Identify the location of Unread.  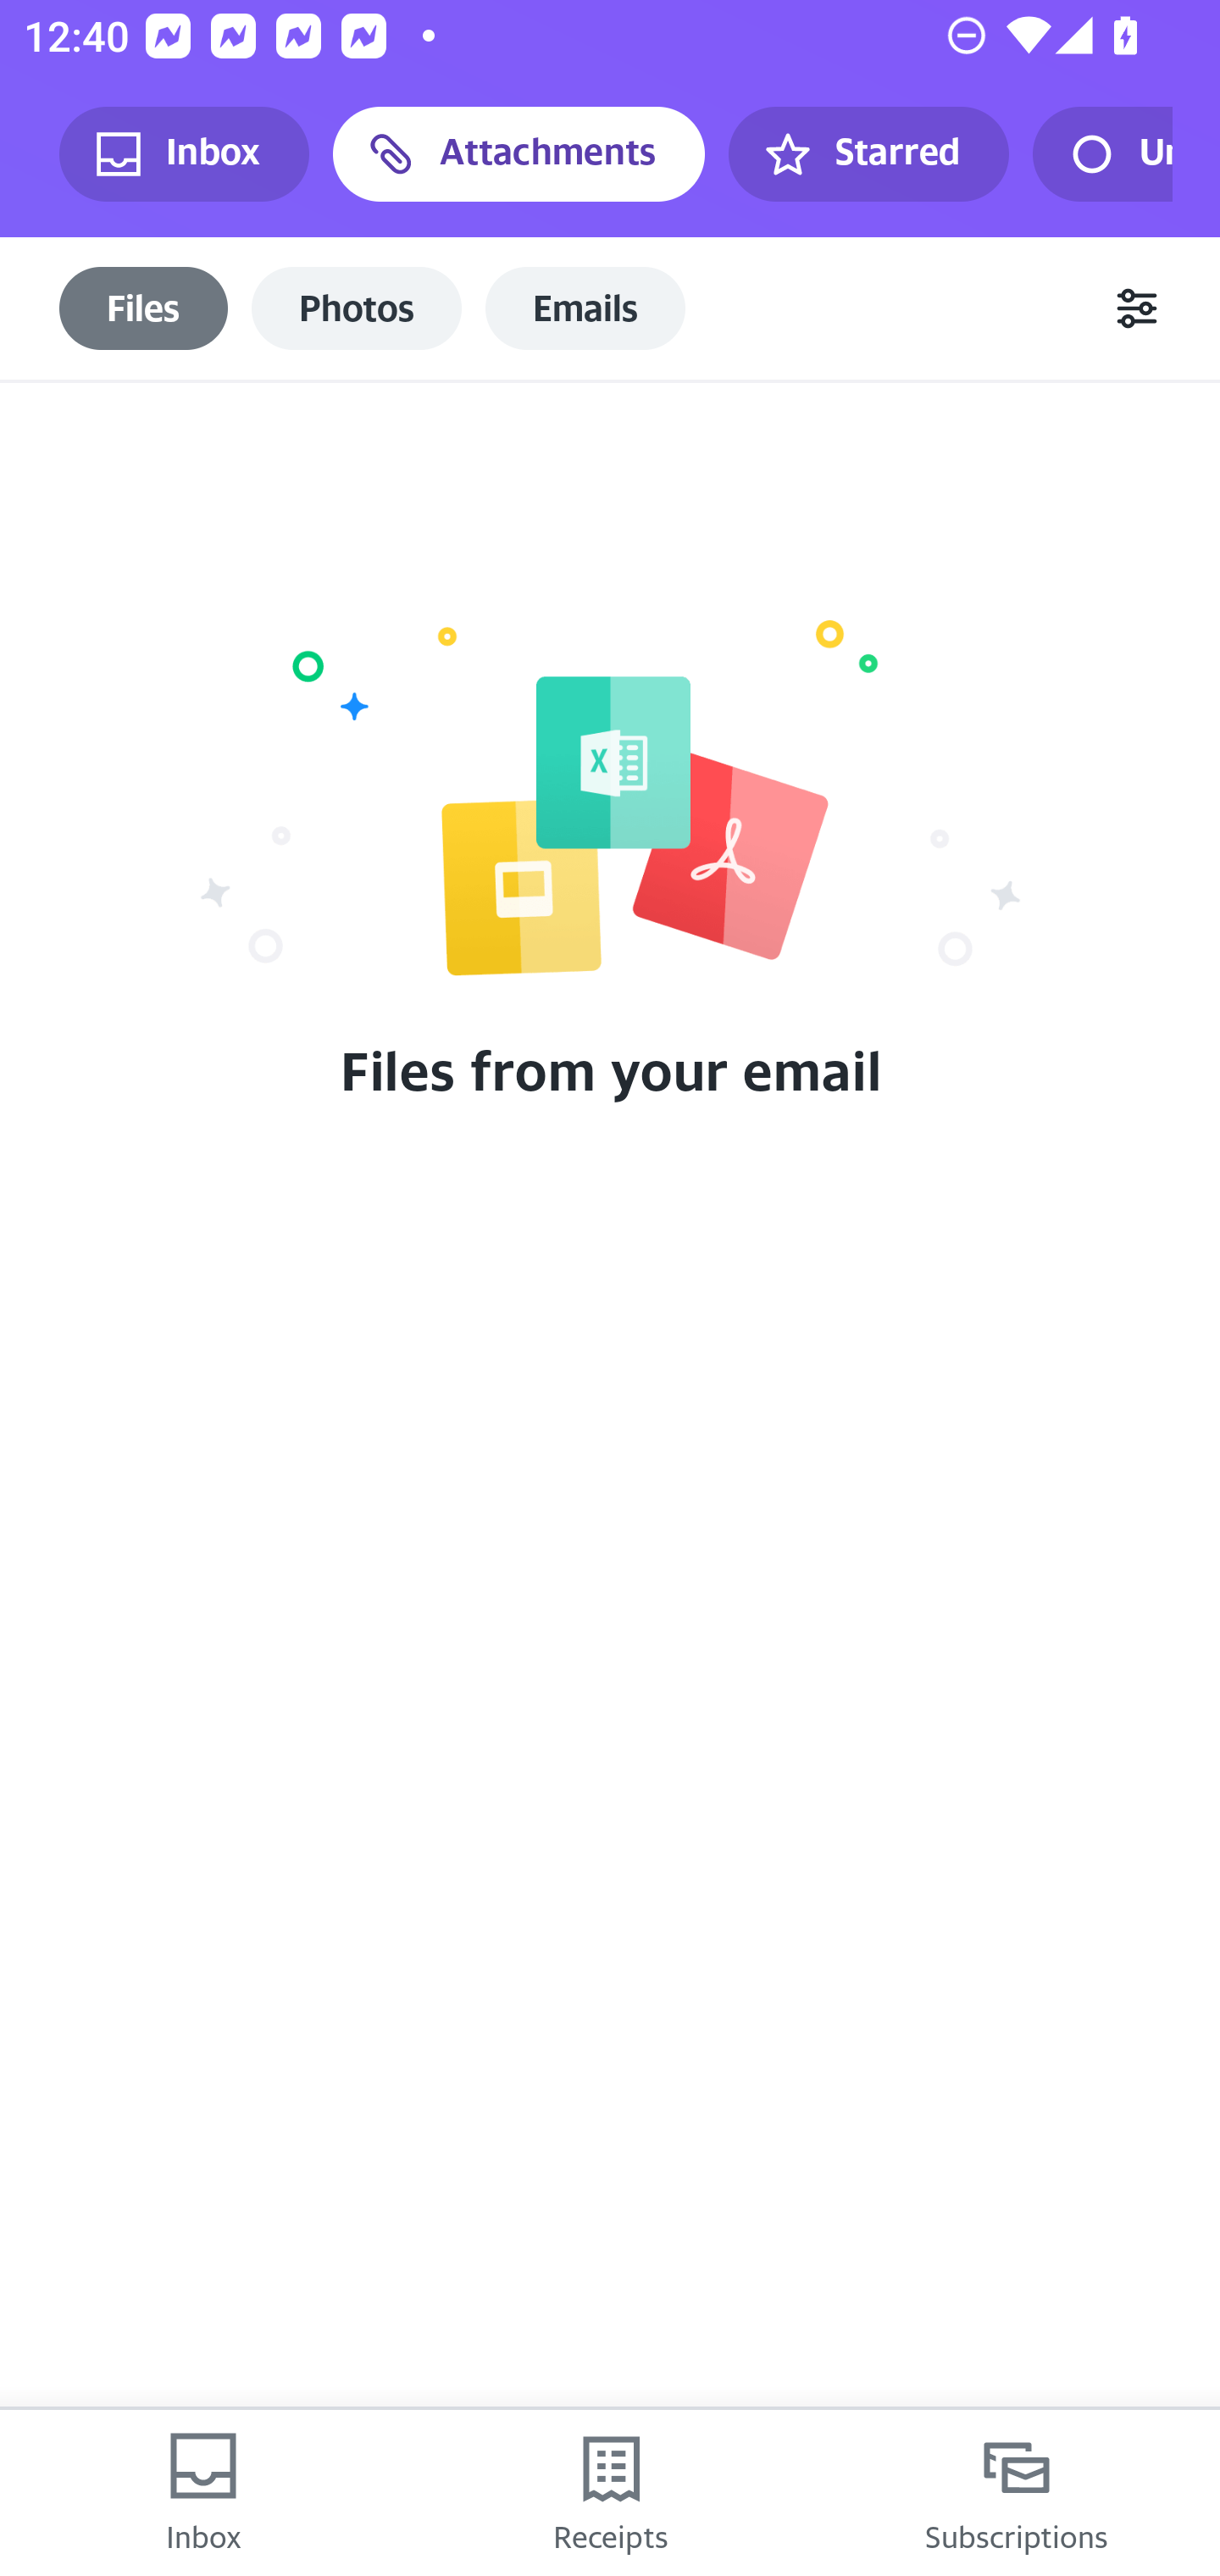
(1102, 154).